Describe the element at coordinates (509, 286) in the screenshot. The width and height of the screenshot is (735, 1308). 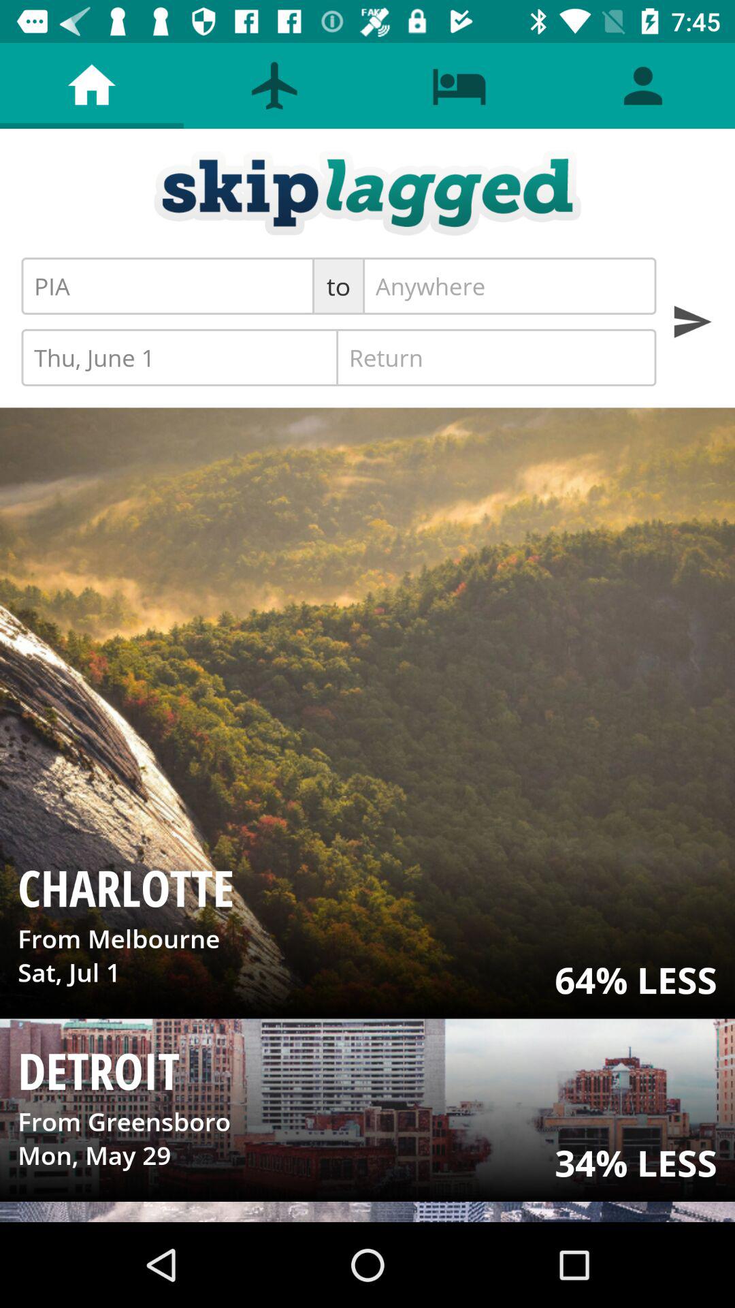
I see `enter destination` at that location.